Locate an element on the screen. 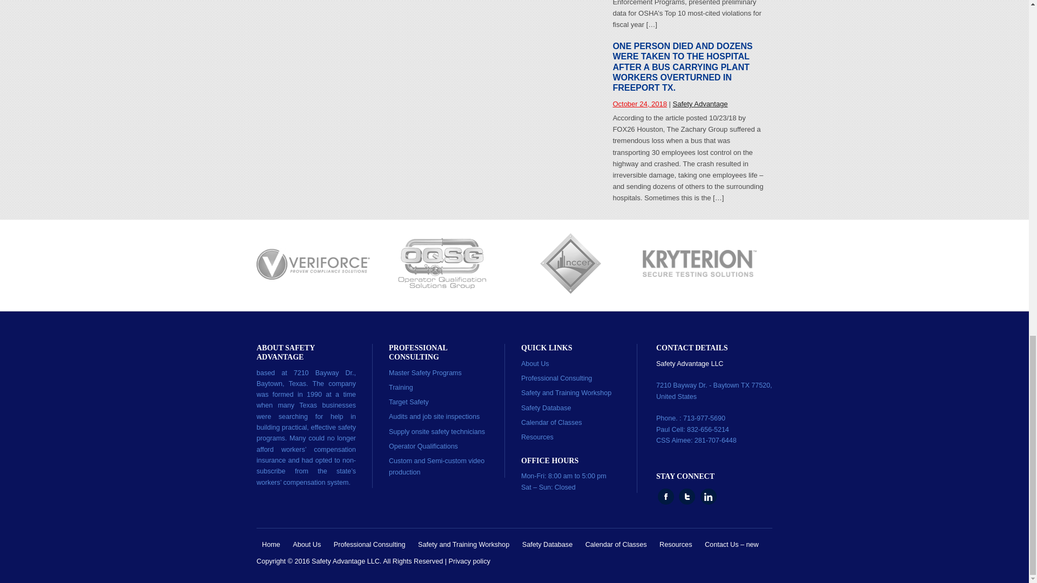 Image resolution: width=1037 pixels, height=583 pixels. Supply onsite safety technicians is located at coordinates (437, 431).